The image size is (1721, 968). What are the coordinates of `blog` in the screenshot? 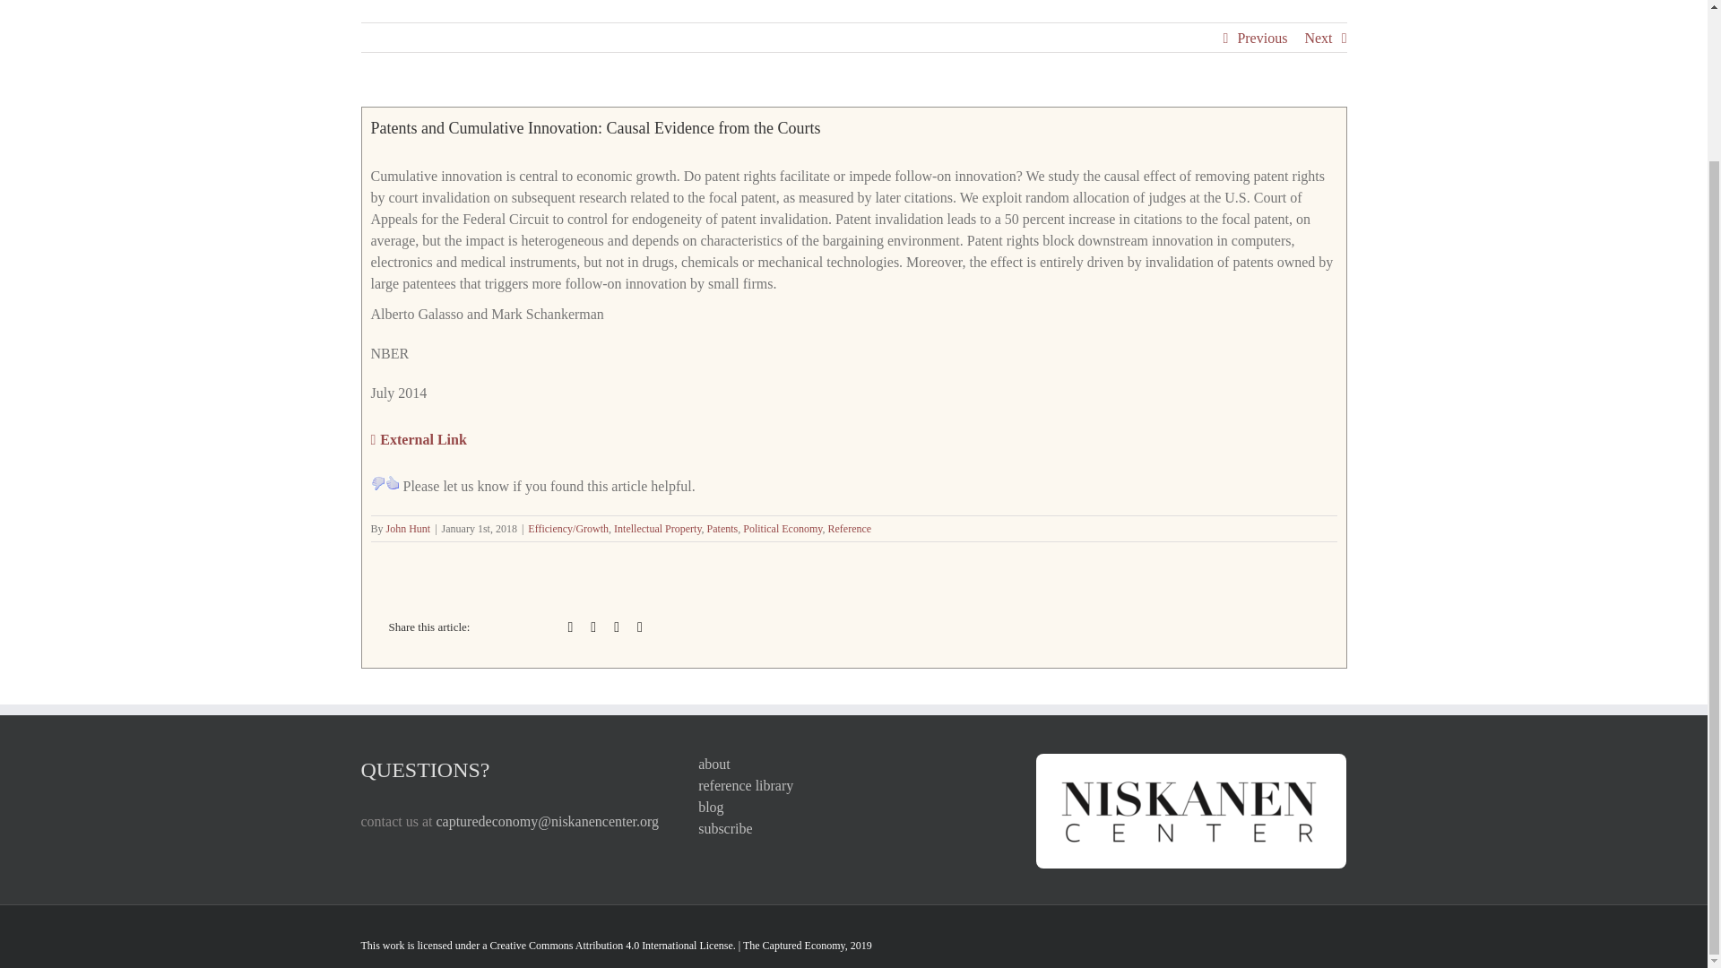 It's located at (853, 807).